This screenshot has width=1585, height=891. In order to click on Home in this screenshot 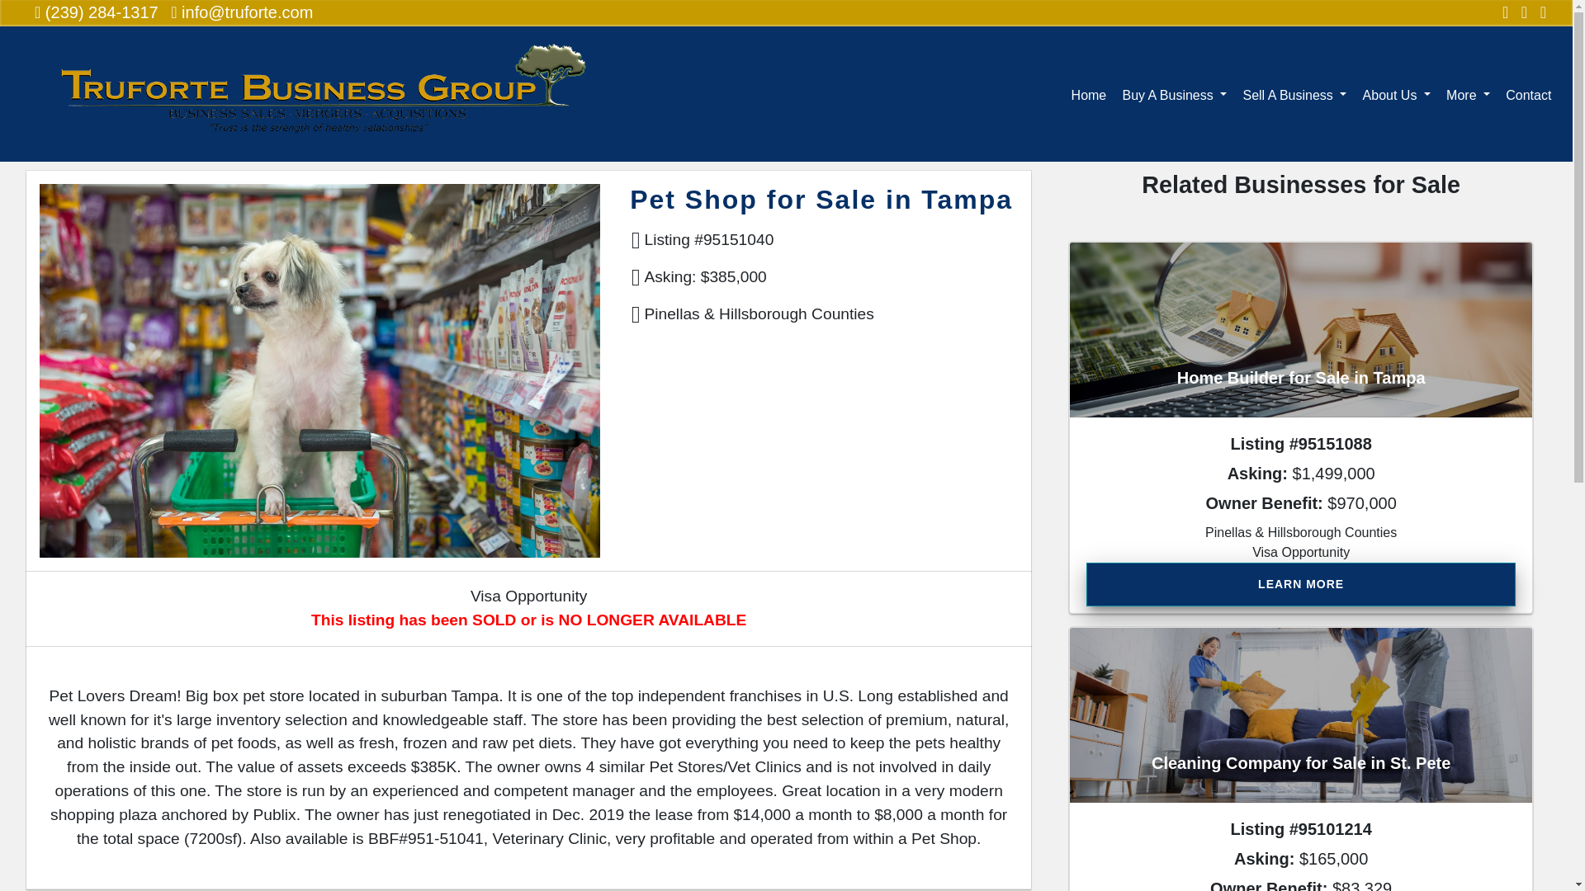, I will do `click(61, 145)`.